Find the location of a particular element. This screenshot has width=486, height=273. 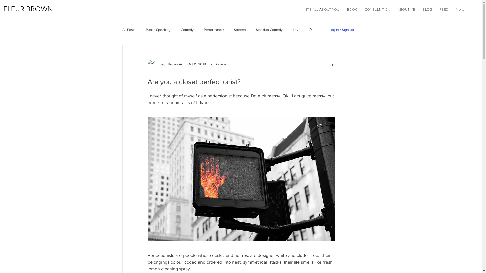

Public Speaking is located at coordinates (158, 30).